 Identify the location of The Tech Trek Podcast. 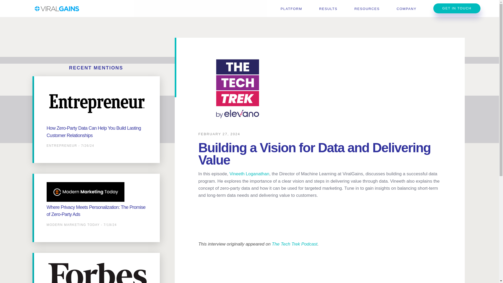
(294, 244).